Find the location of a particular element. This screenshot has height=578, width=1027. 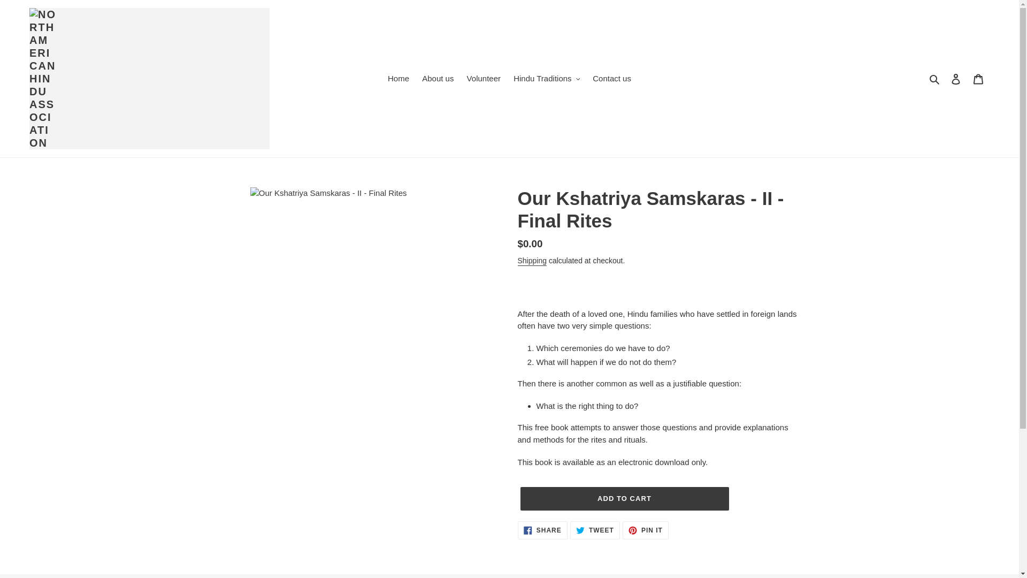

ADD TO CART is located at coordinates (935, 79).